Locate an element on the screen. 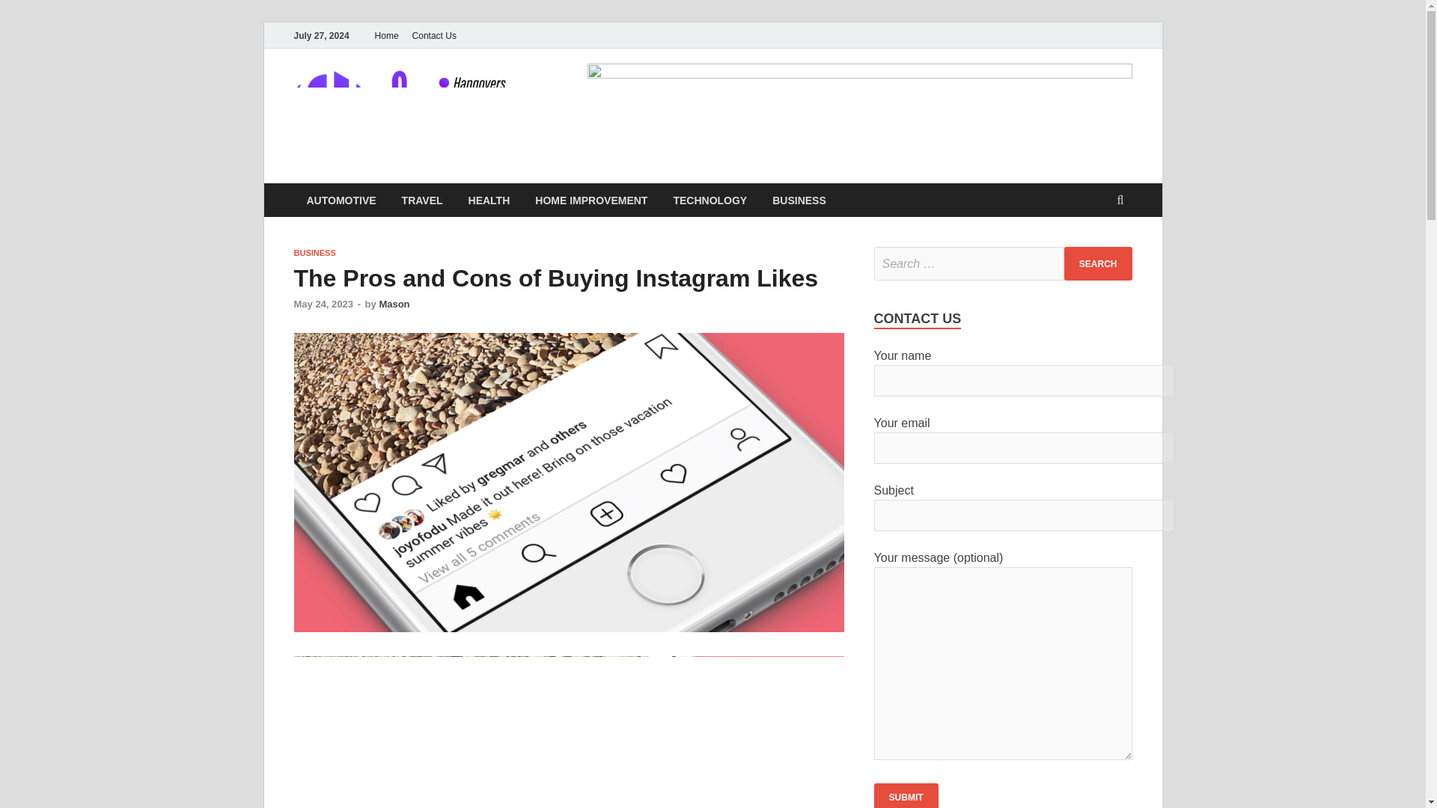  Contact Us is located at coordinates (434, 35).